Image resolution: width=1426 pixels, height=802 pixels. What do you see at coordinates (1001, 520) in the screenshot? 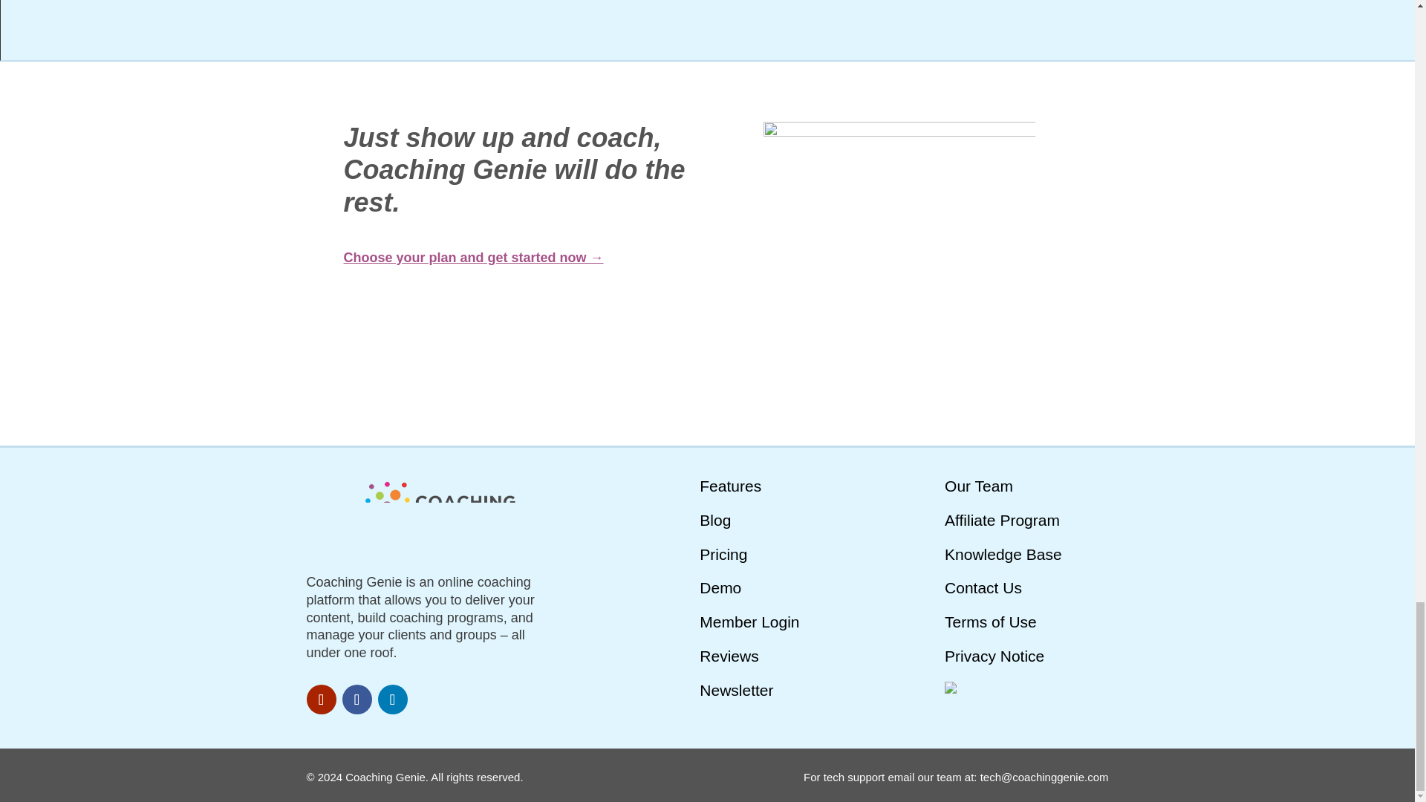
I see `Affiliate Program` at bounding box center [1001, 520].